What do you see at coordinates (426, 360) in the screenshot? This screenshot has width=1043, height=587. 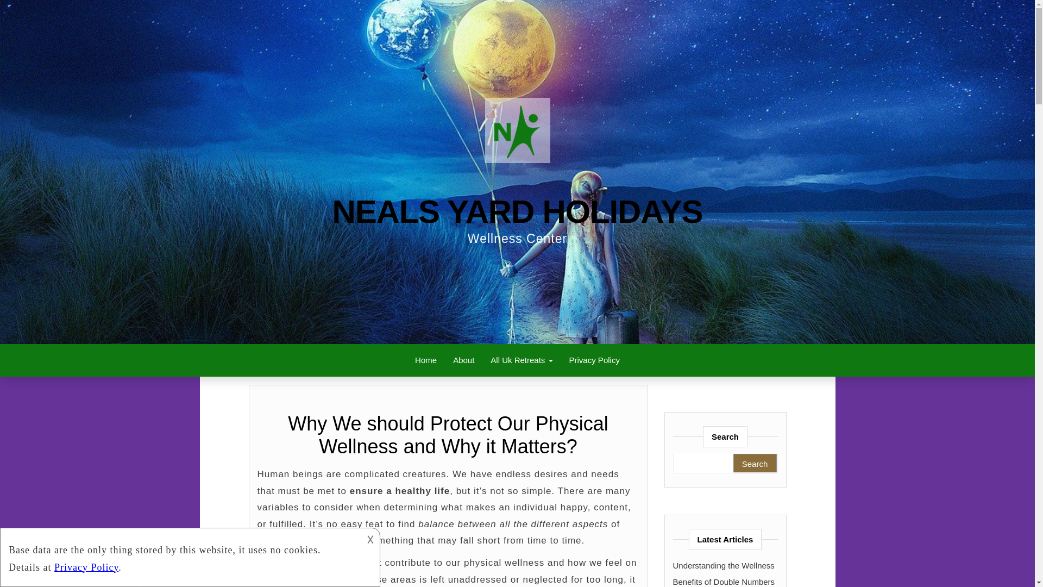 I see `Home` at bounding box center [426, 360].